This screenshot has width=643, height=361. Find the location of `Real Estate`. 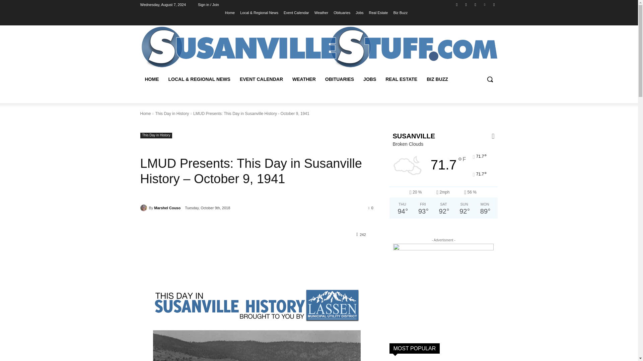

Real Estate is located at coordinates (378, 12).